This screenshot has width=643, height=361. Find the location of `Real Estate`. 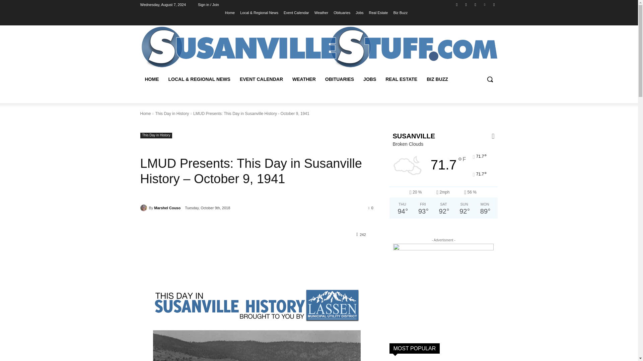

Real Estate is located at coordinates (378, 12).